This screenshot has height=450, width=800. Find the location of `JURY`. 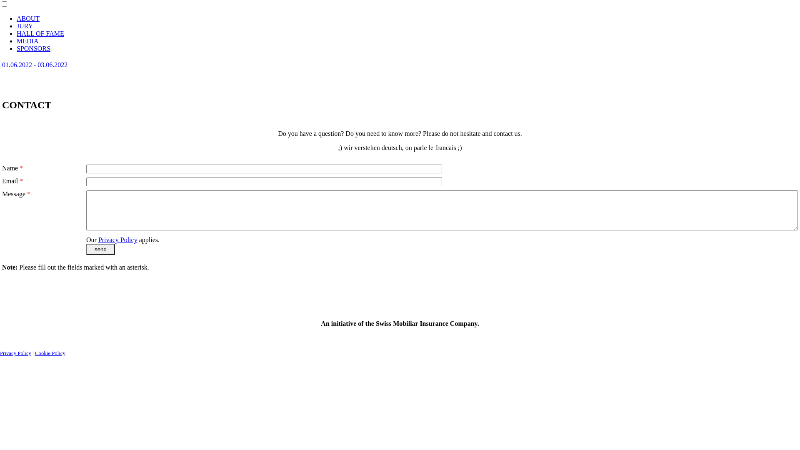

JURY is located at coordinates (25, 26).